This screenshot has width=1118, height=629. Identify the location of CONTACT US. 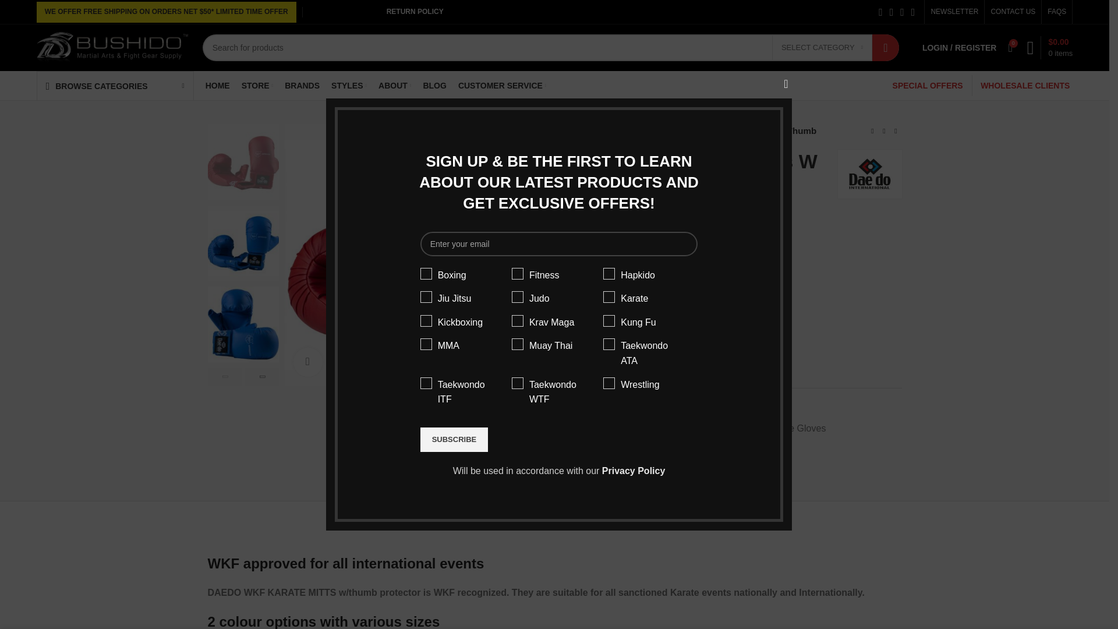
(1013, 12).